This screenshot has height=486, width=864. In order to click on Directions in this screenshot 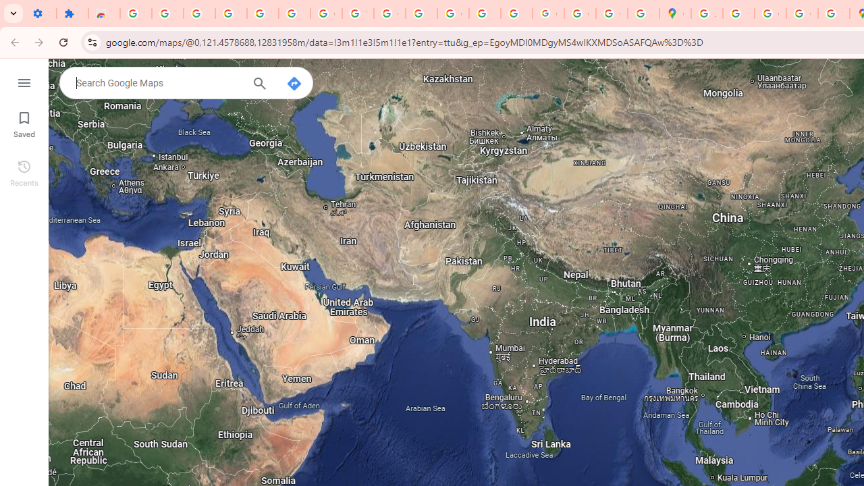, I will do `click(294, 84)`.